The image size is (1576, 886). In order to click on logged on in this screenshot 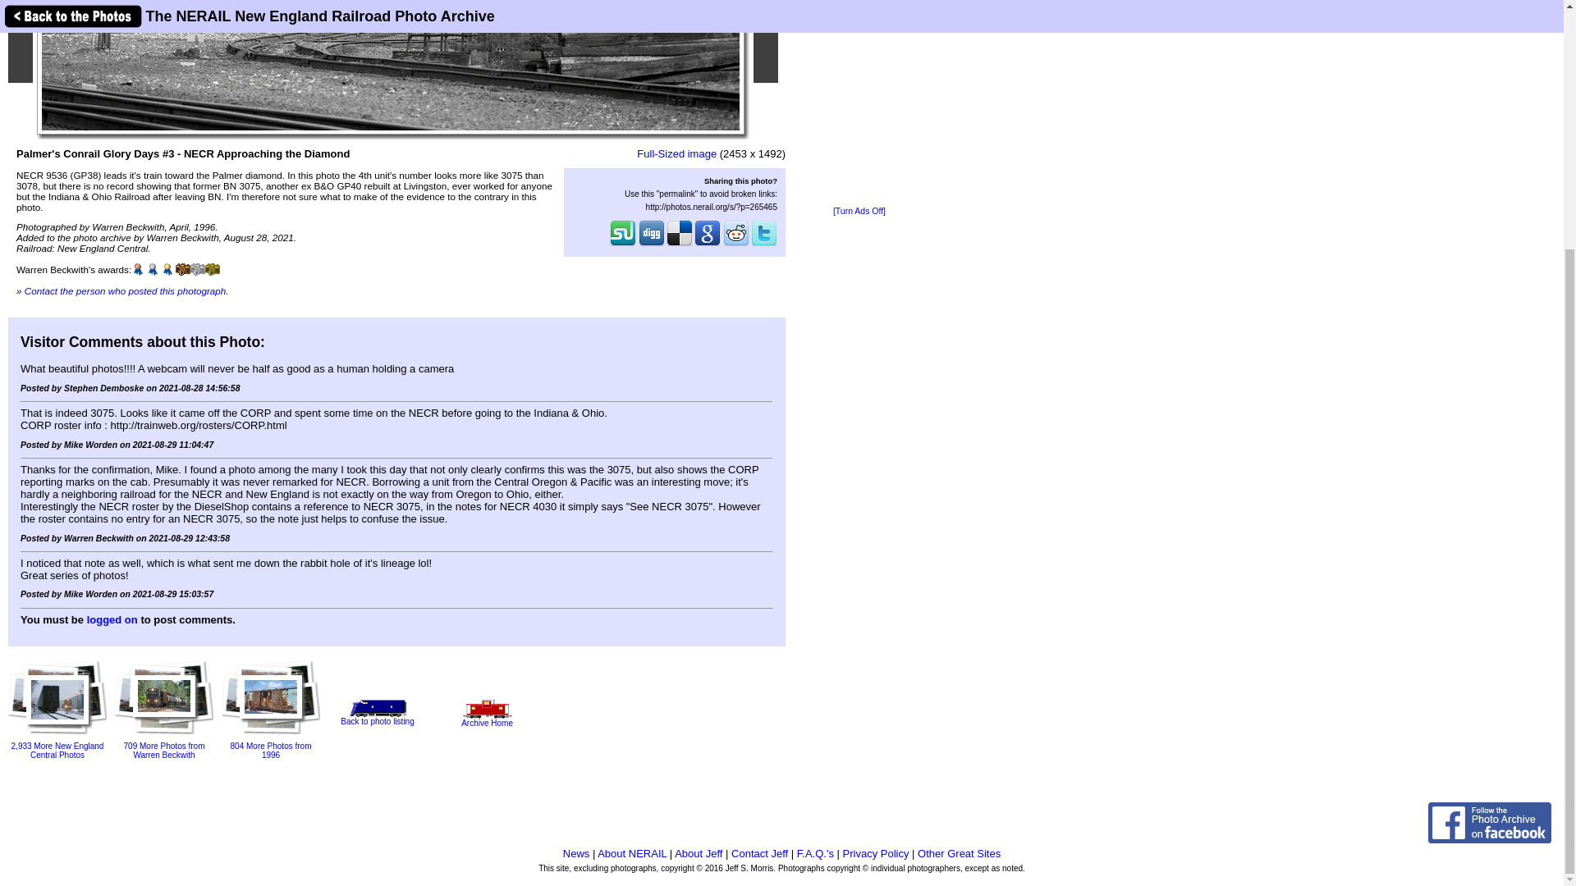, I will do `click(112, 619)`.